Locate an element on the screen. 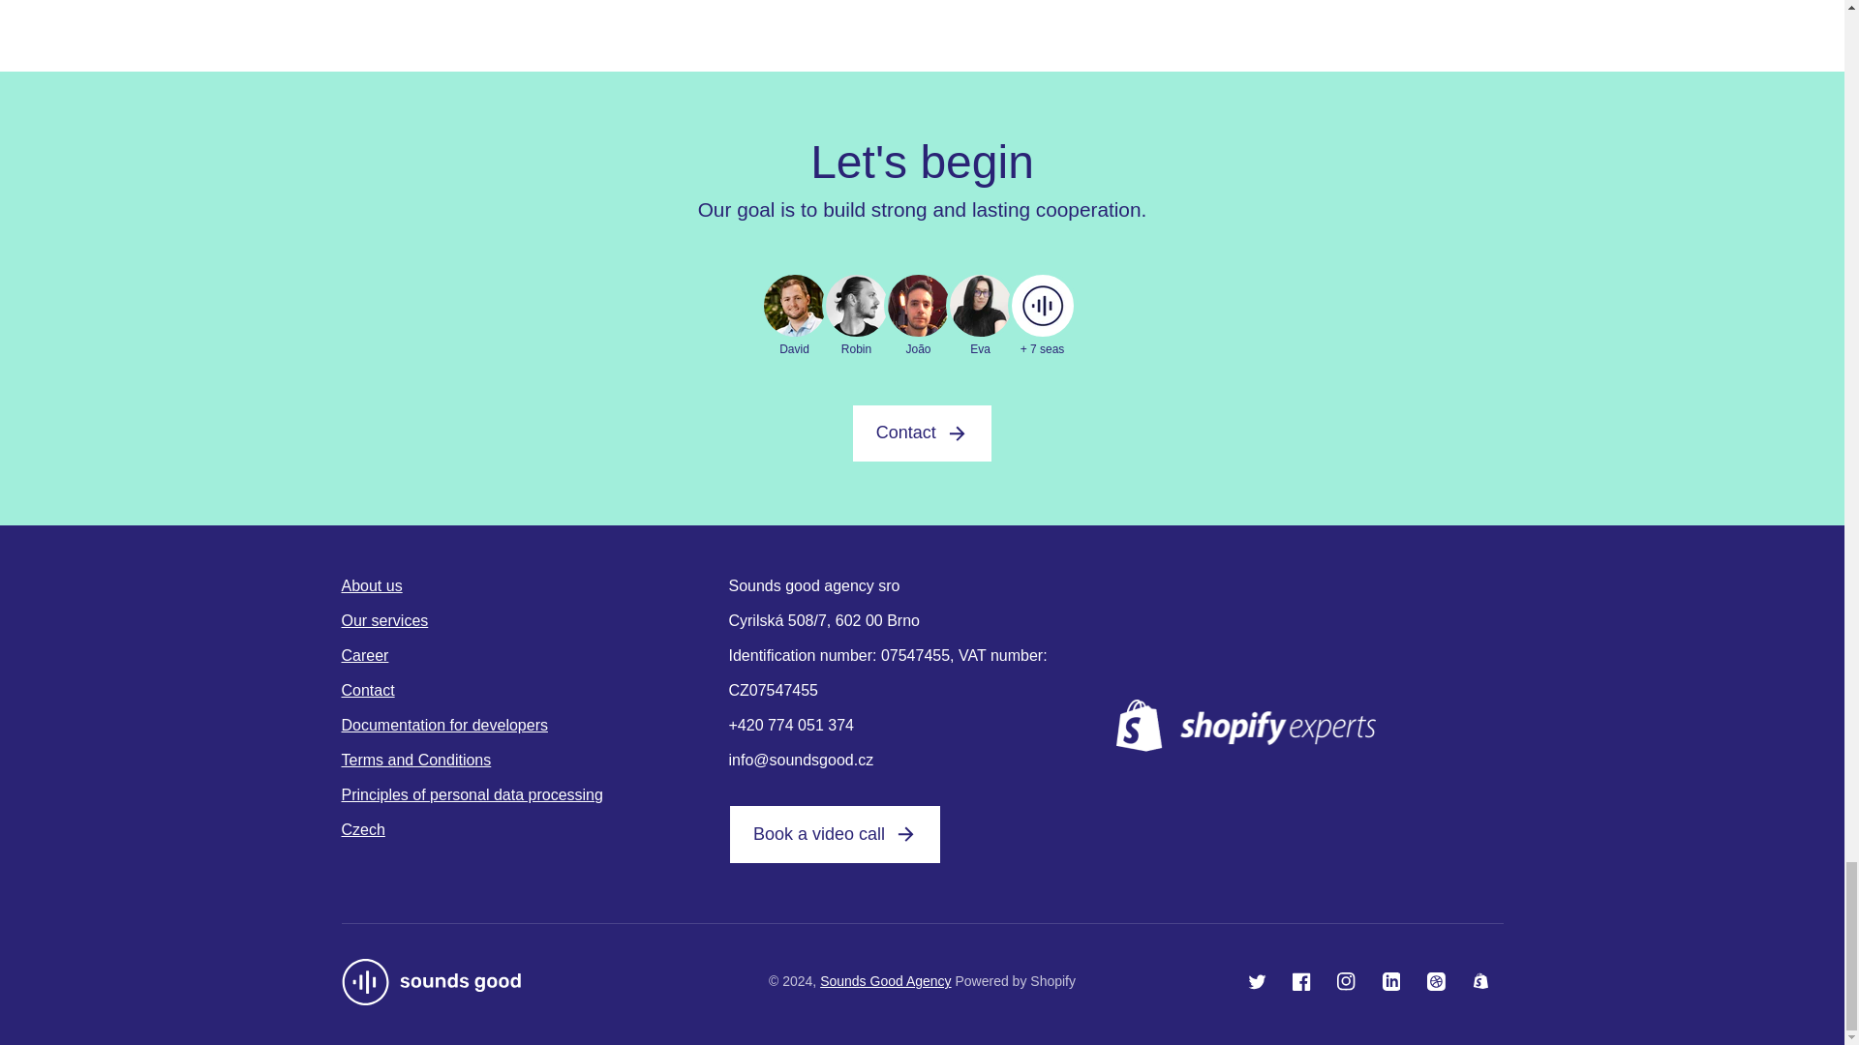  Our services is located at coordinates (534, 621).